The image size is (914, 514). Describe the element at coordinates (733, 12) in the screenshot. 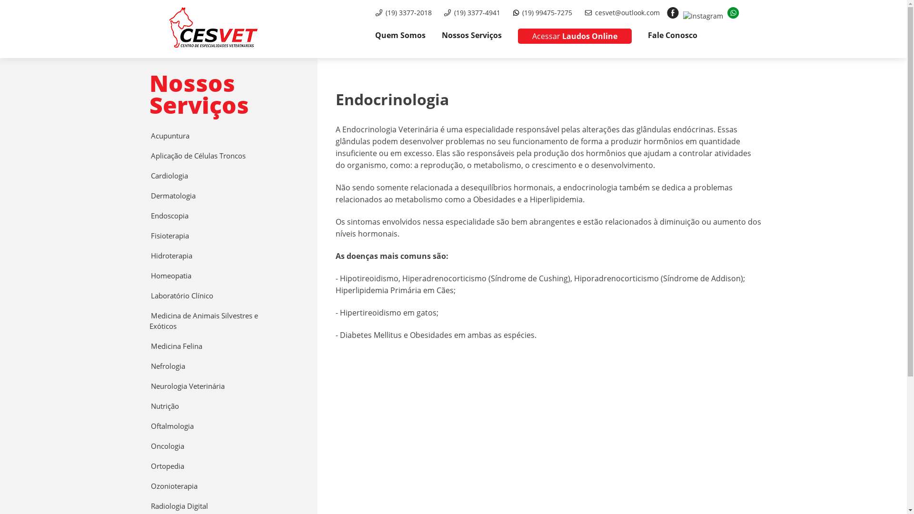

I see `WhatsApp` at that location.